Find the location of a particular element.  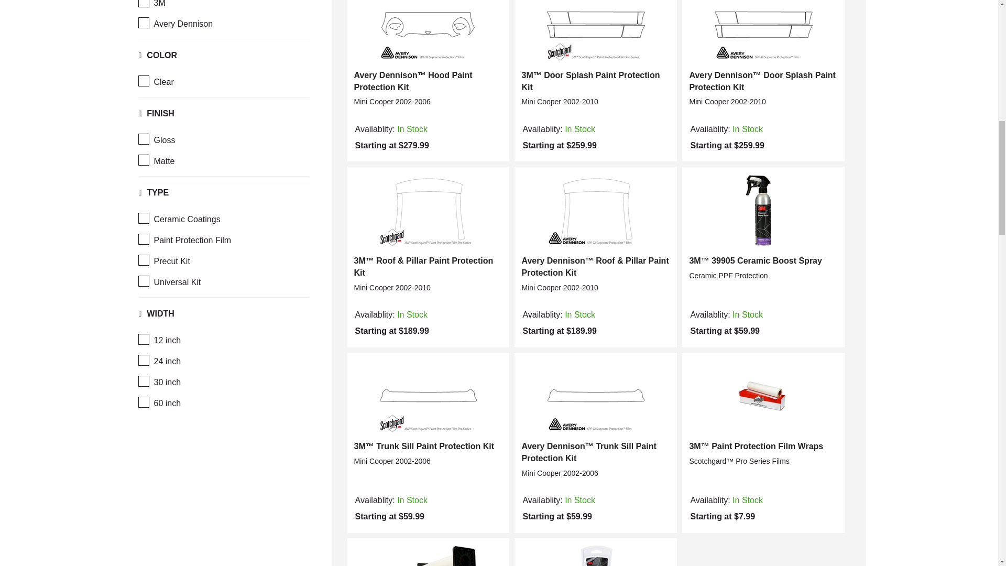

on is located at coordinates (143, 239).